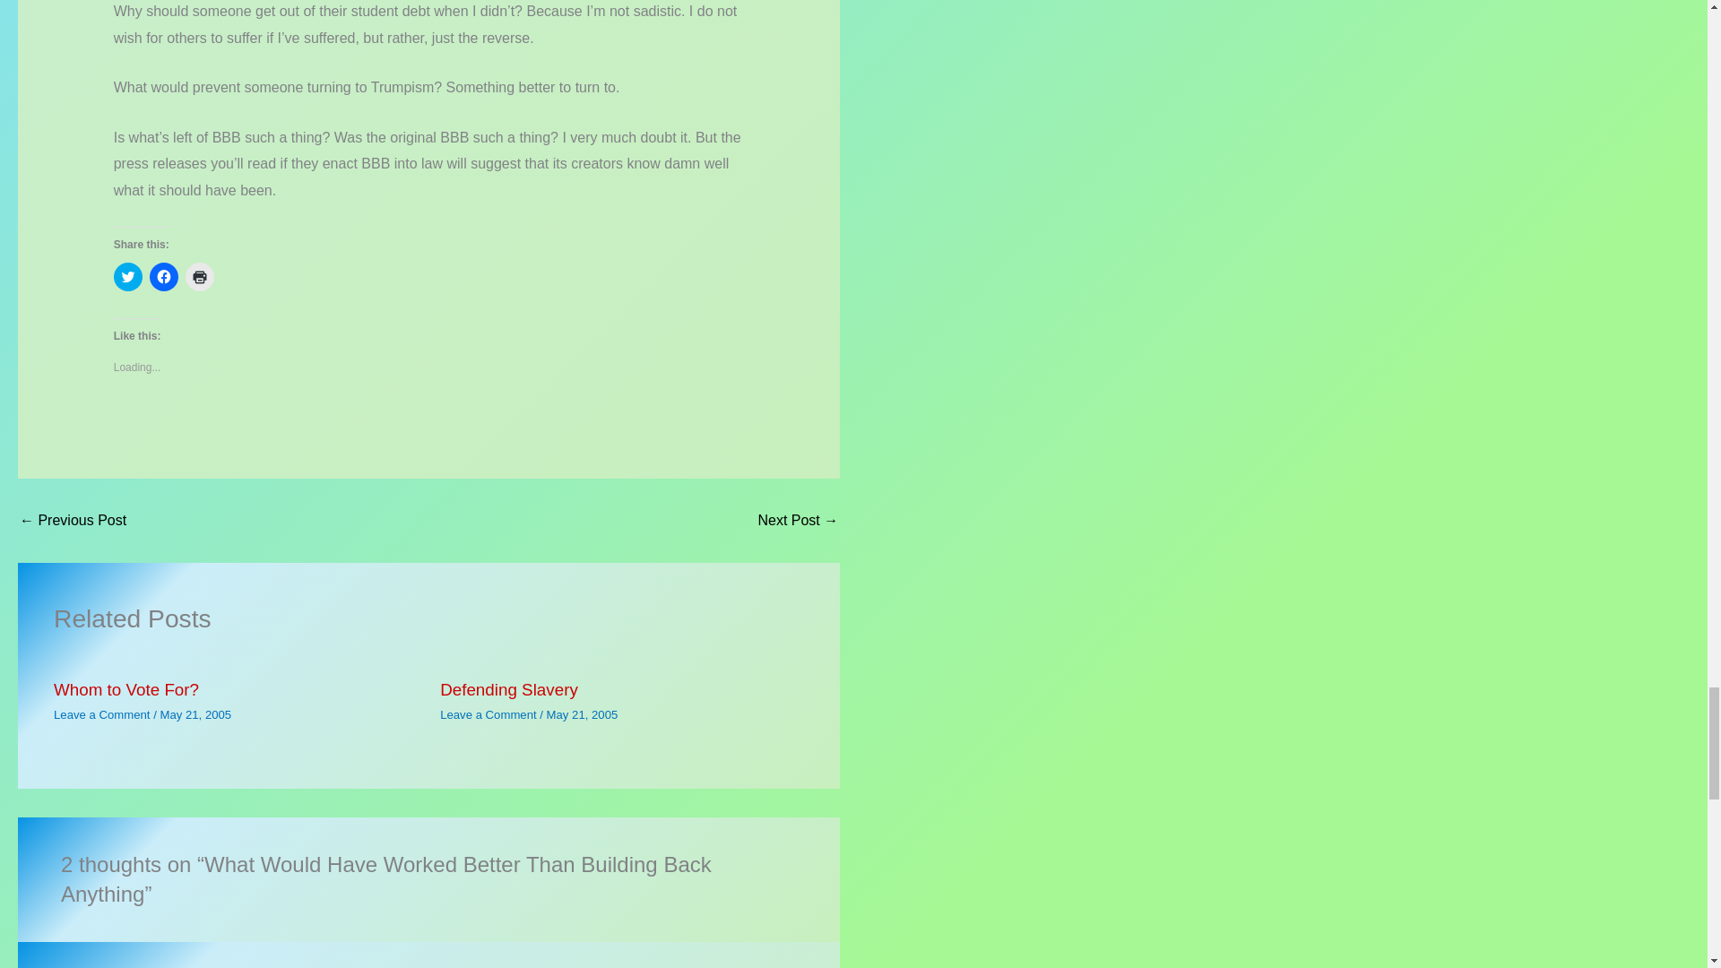  What do you see at coordinates (798, 520) in the screenshot?
I see `Talk World Radio: Chris Gelardi on Guam Resisting Empire` at bounding box center [798, 520].